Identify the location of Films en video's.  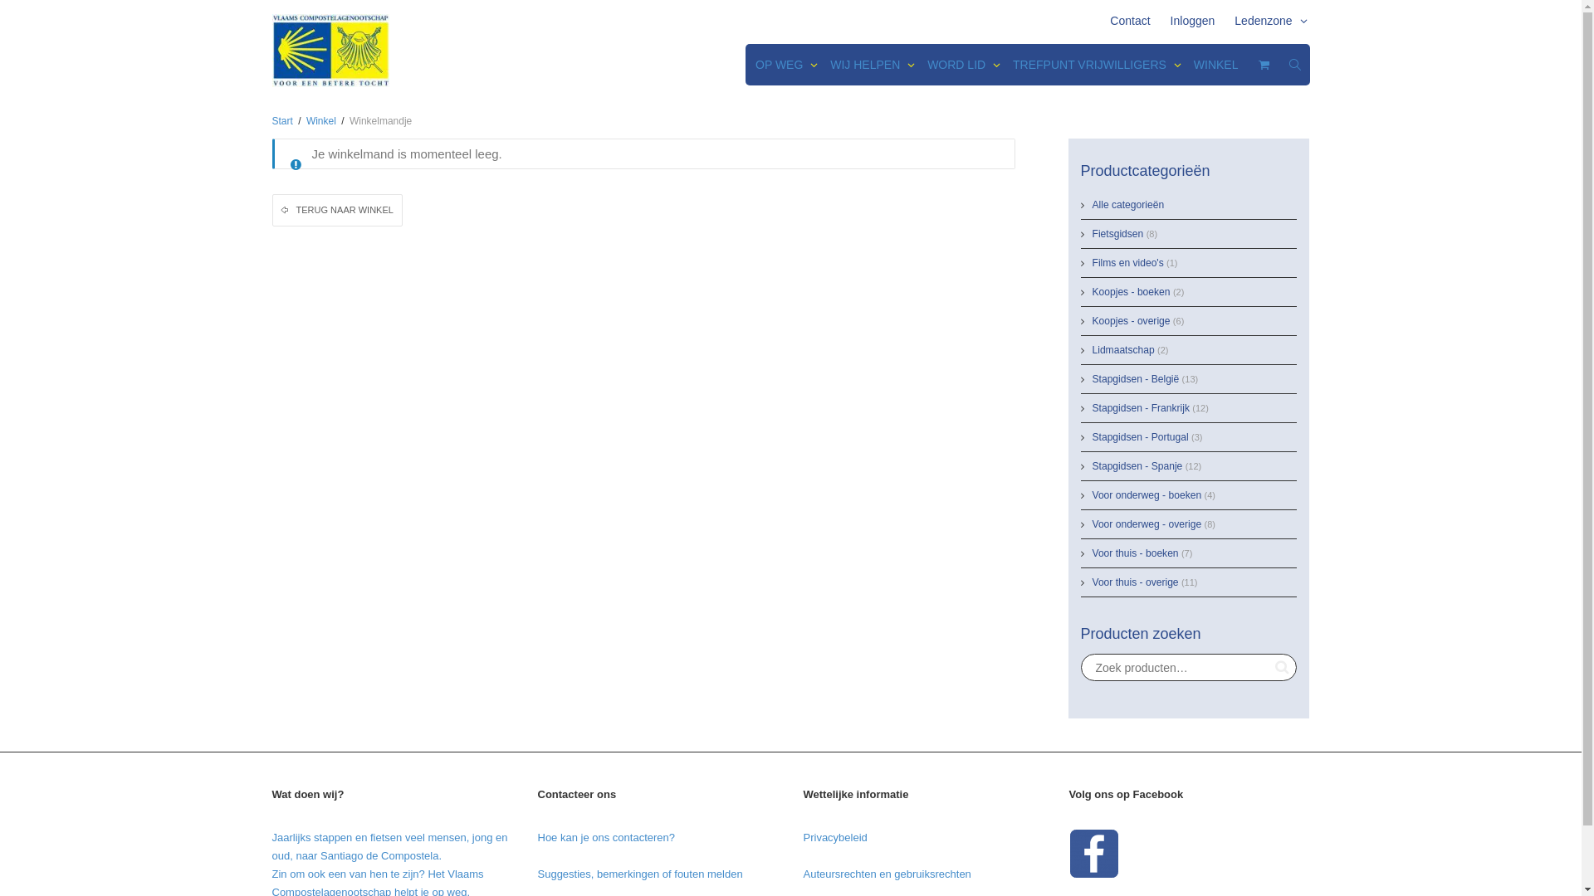
(1128, 263).